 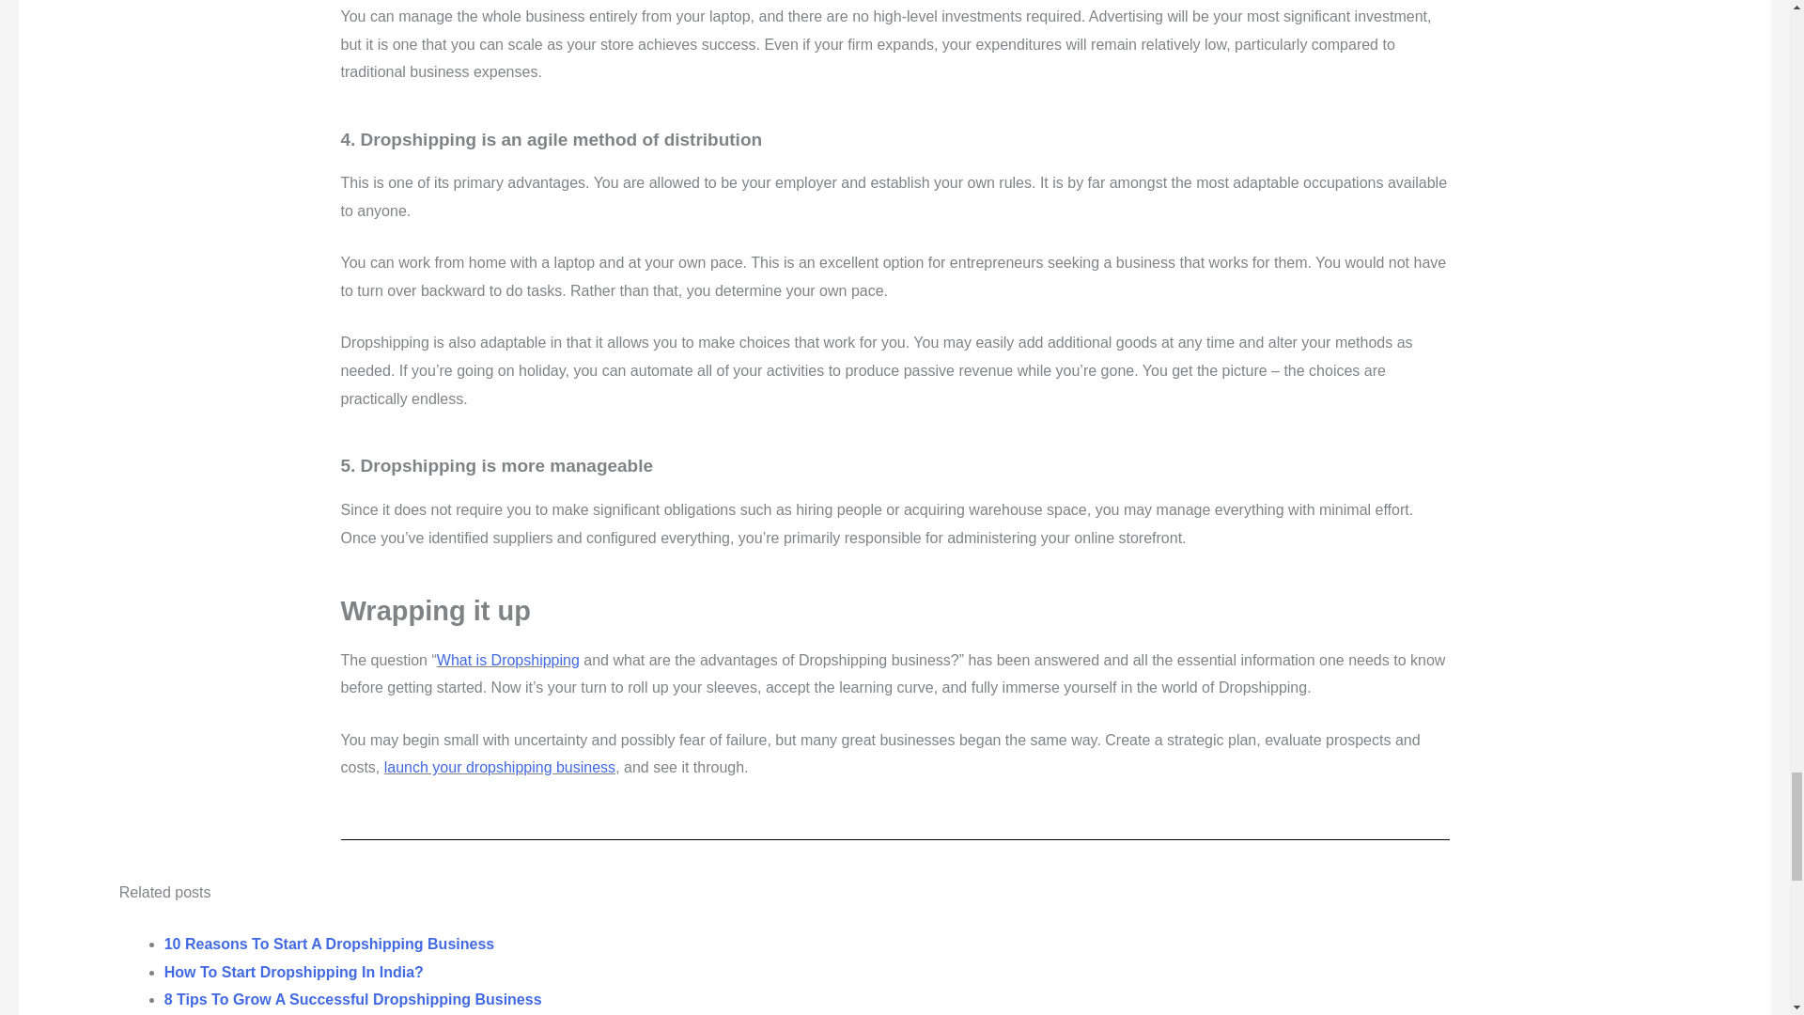 I want to click on launch your dropshipping business, so click(x=499, y=767).